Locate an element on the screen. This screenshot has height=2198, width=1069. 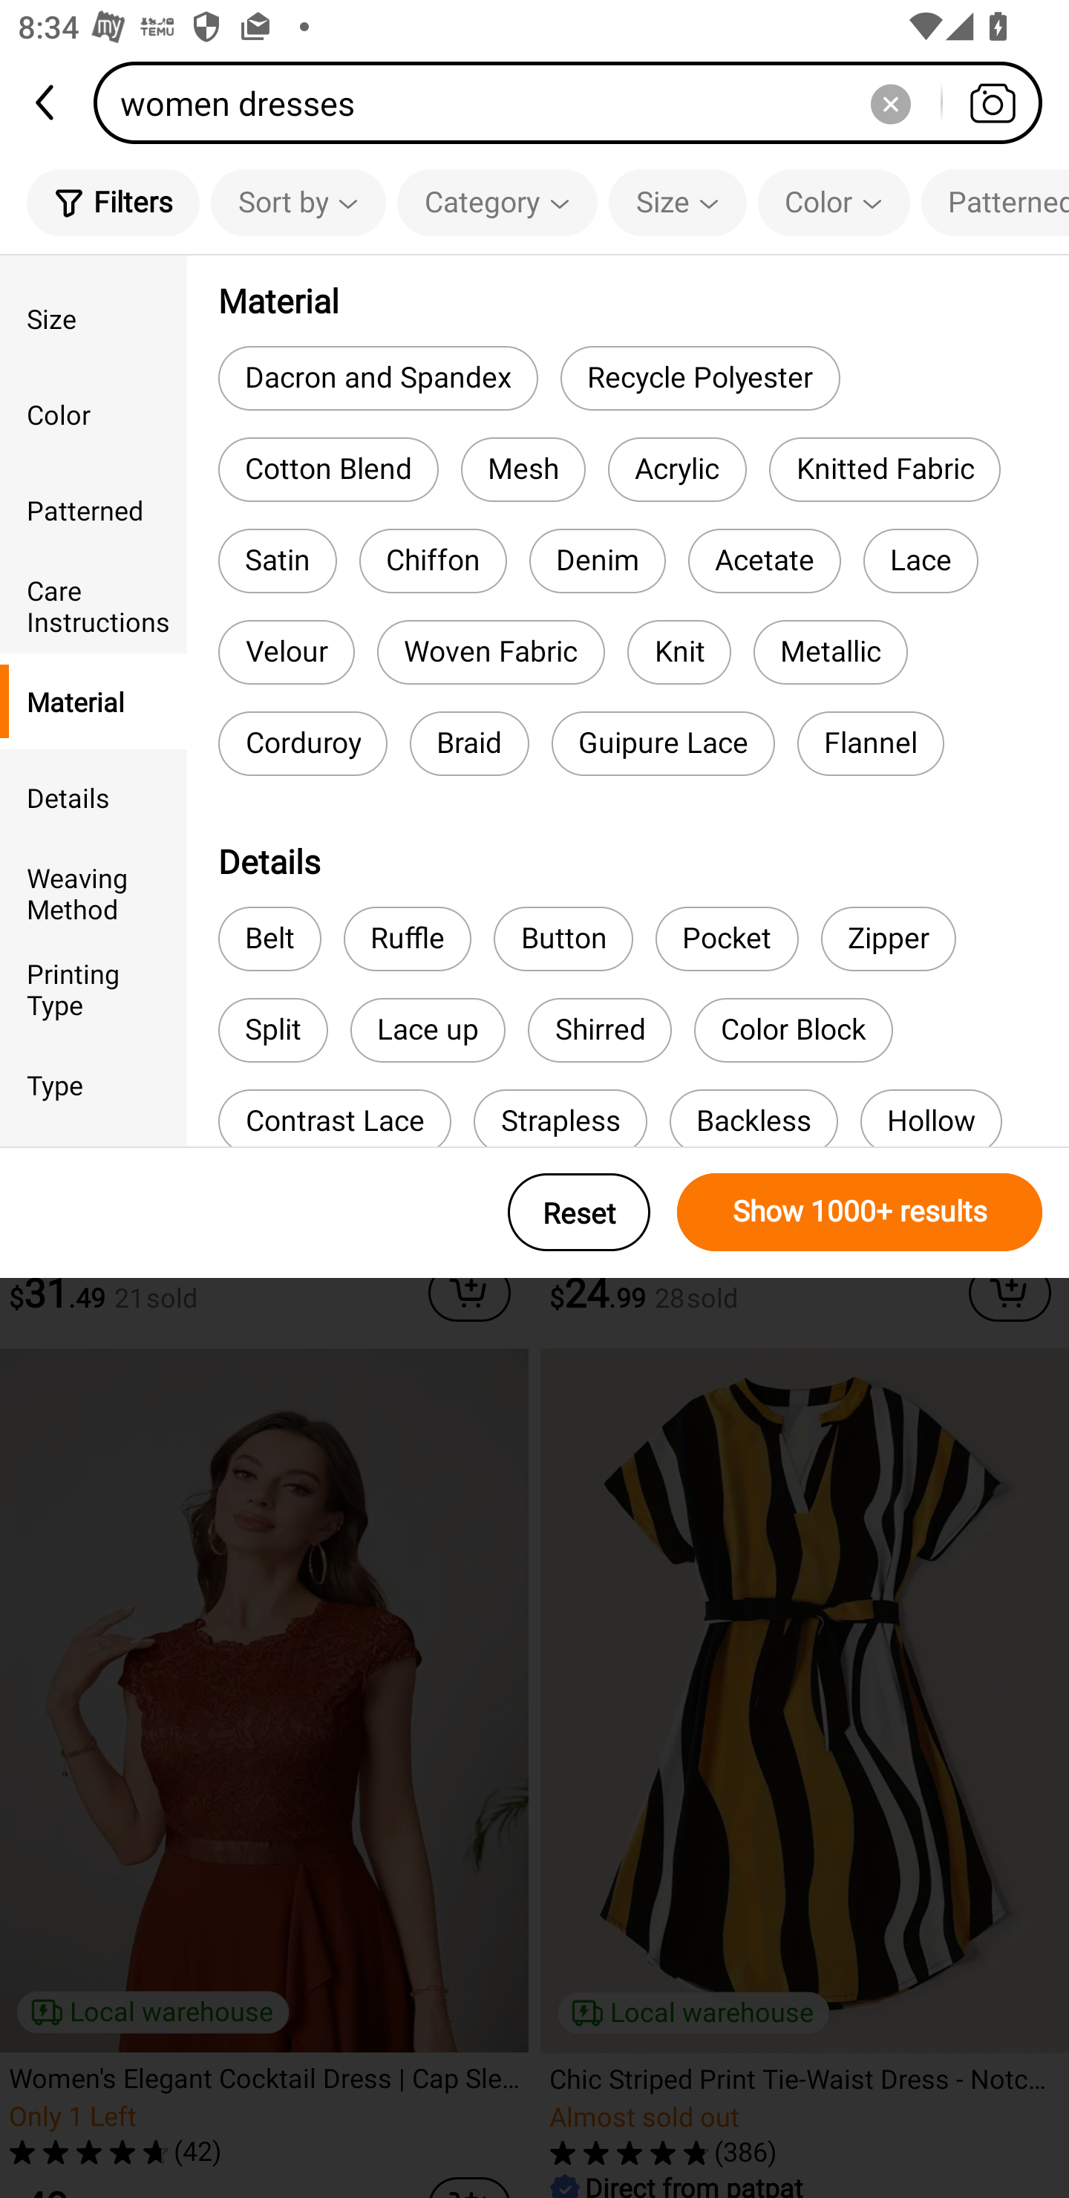
Patterned is located at coordinates (94, 509).